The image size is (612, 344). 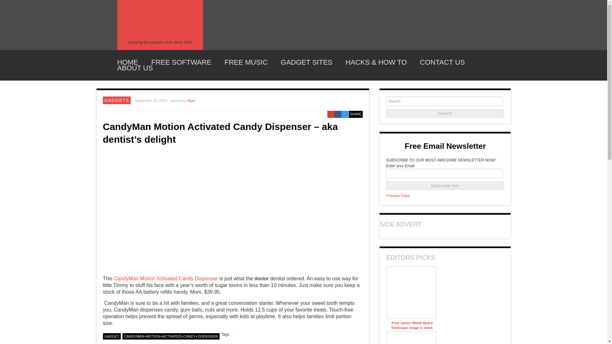 I want to click on GADGET, so click(x=112, y=336).